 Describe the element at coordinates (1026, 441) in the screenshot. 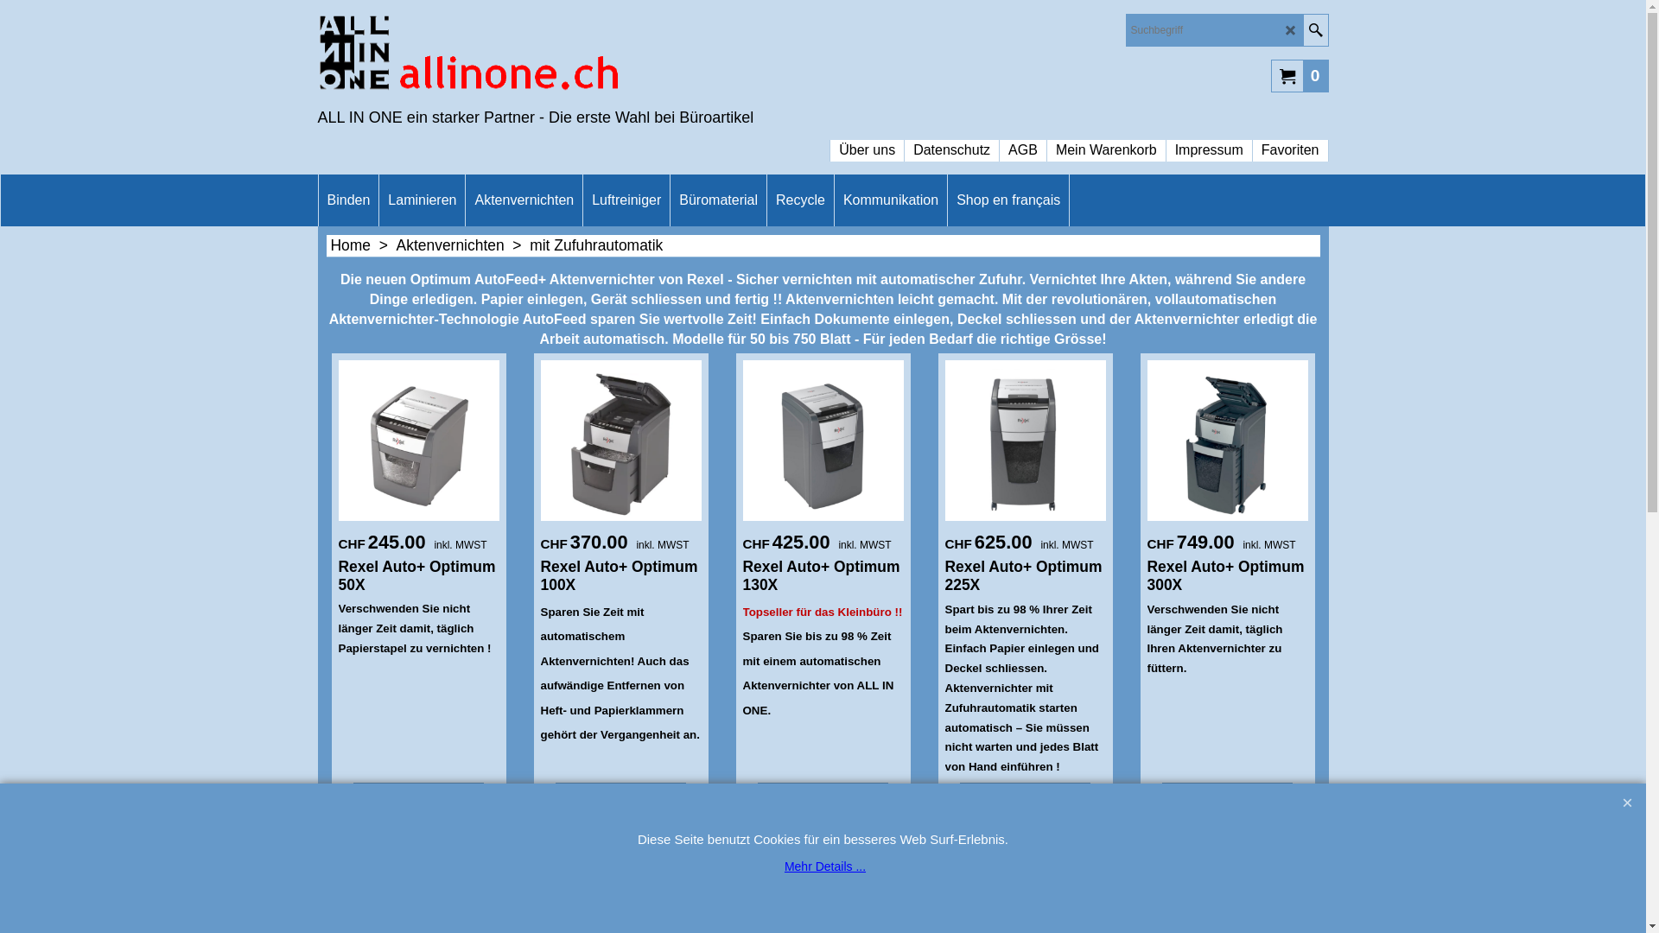

I see `Rexel Auto+ Optimum 225X` at that location.